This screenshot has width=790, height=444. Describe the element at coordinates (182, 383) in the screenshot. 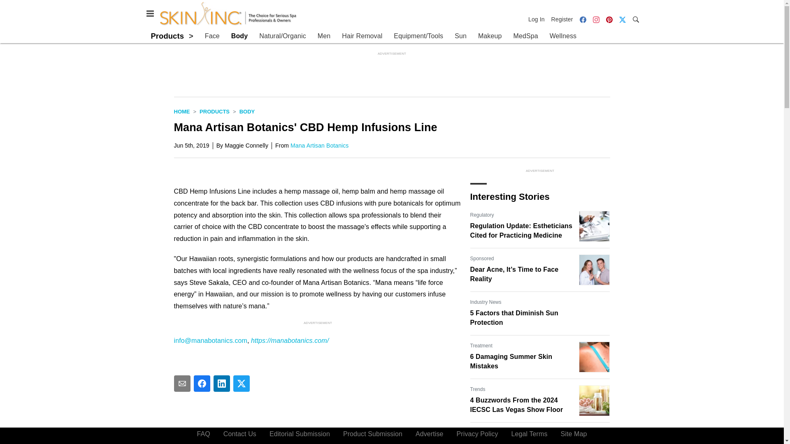

I see `Share To email` at that location.